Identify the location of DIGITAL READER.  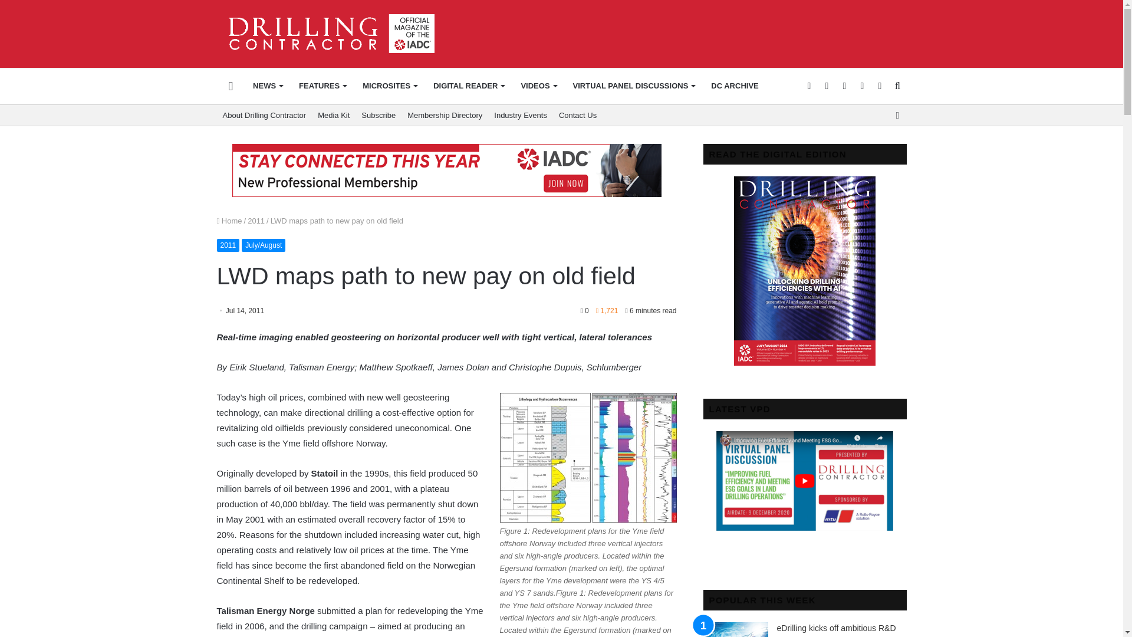
(469, 86).